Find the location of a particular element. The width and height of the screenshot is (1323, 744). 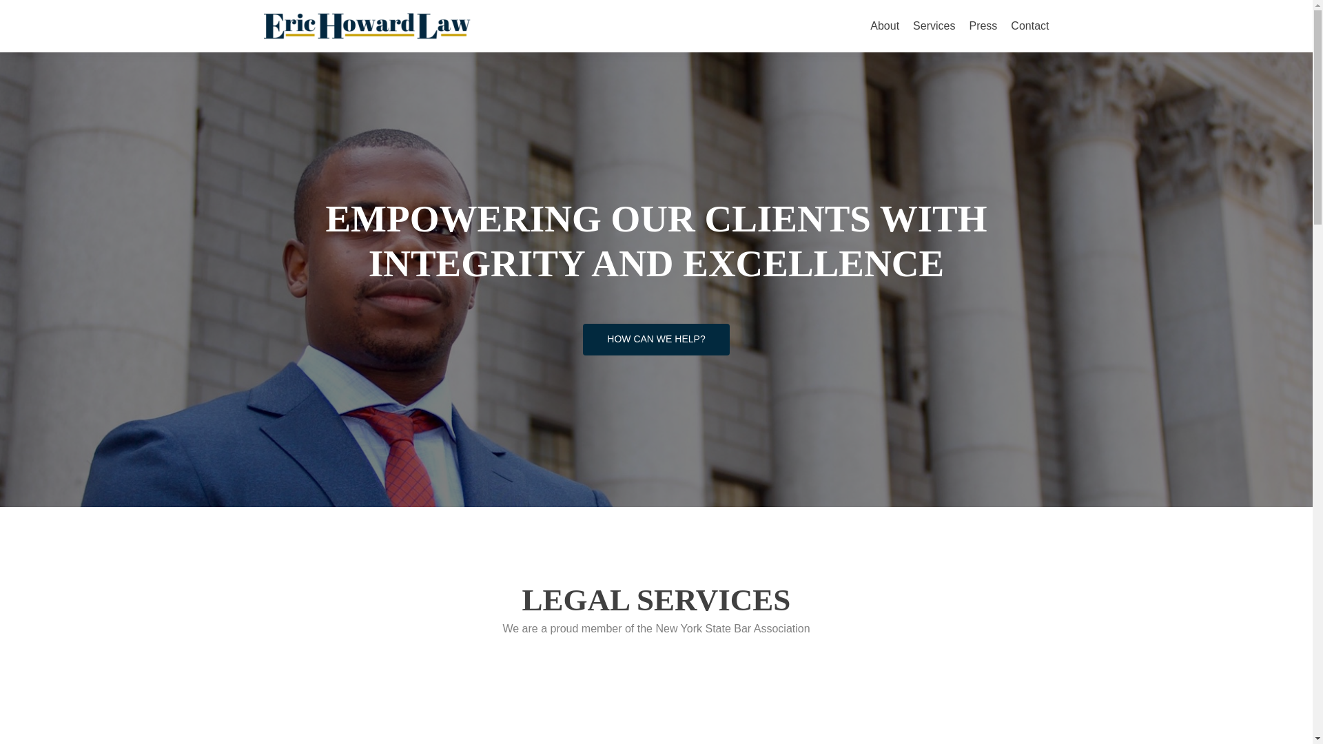

HOW CAN WE HELP? is located at coordinates (656, 339).